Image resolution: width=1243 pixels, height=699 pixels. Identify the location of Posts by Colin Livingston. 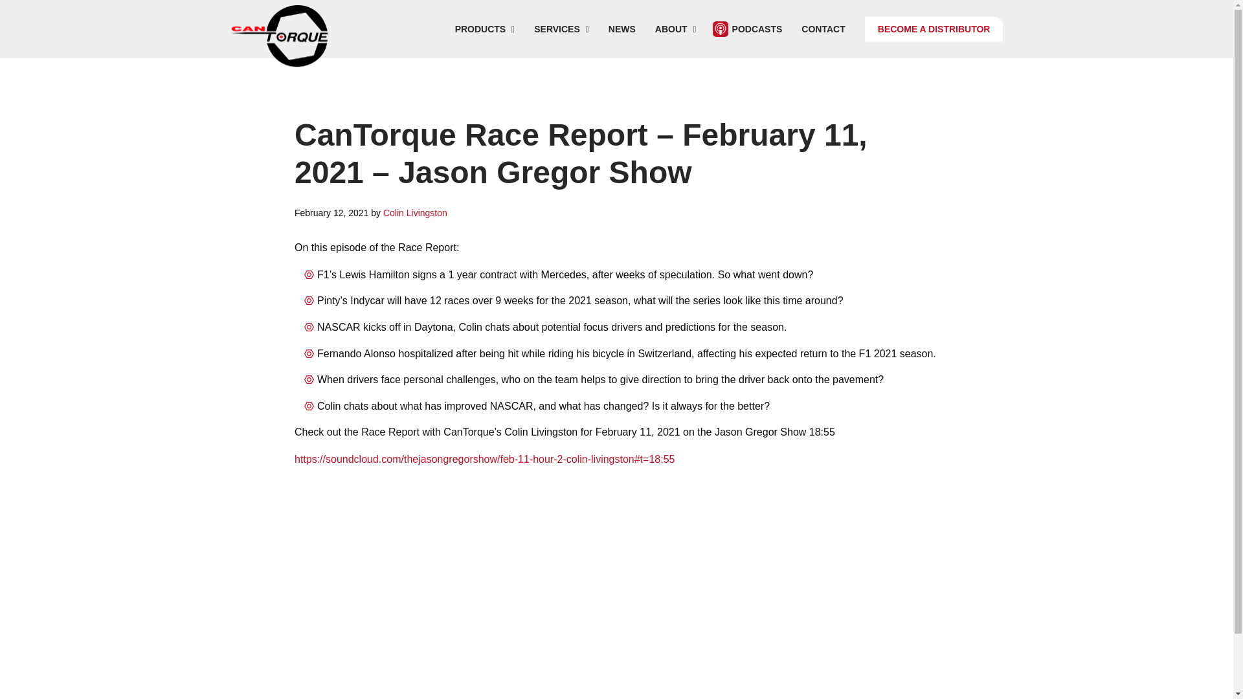
(415, 212).